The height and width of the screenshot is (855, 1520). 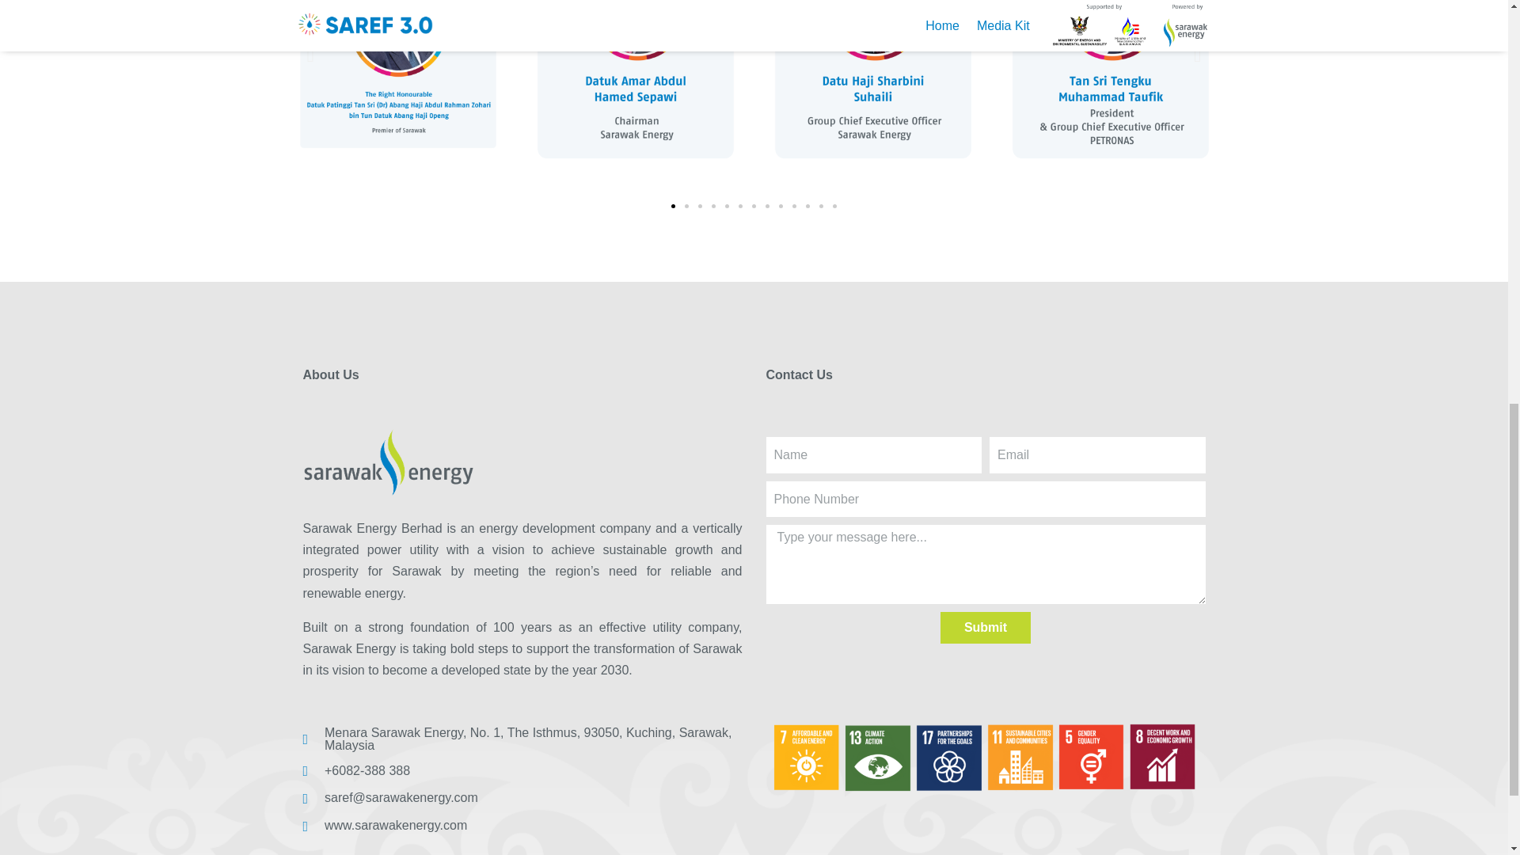 What do you see at coordinates (522, 825) in the screenshot?
I see `www.sarawakenergy.com` at bounding box center [522, 825].